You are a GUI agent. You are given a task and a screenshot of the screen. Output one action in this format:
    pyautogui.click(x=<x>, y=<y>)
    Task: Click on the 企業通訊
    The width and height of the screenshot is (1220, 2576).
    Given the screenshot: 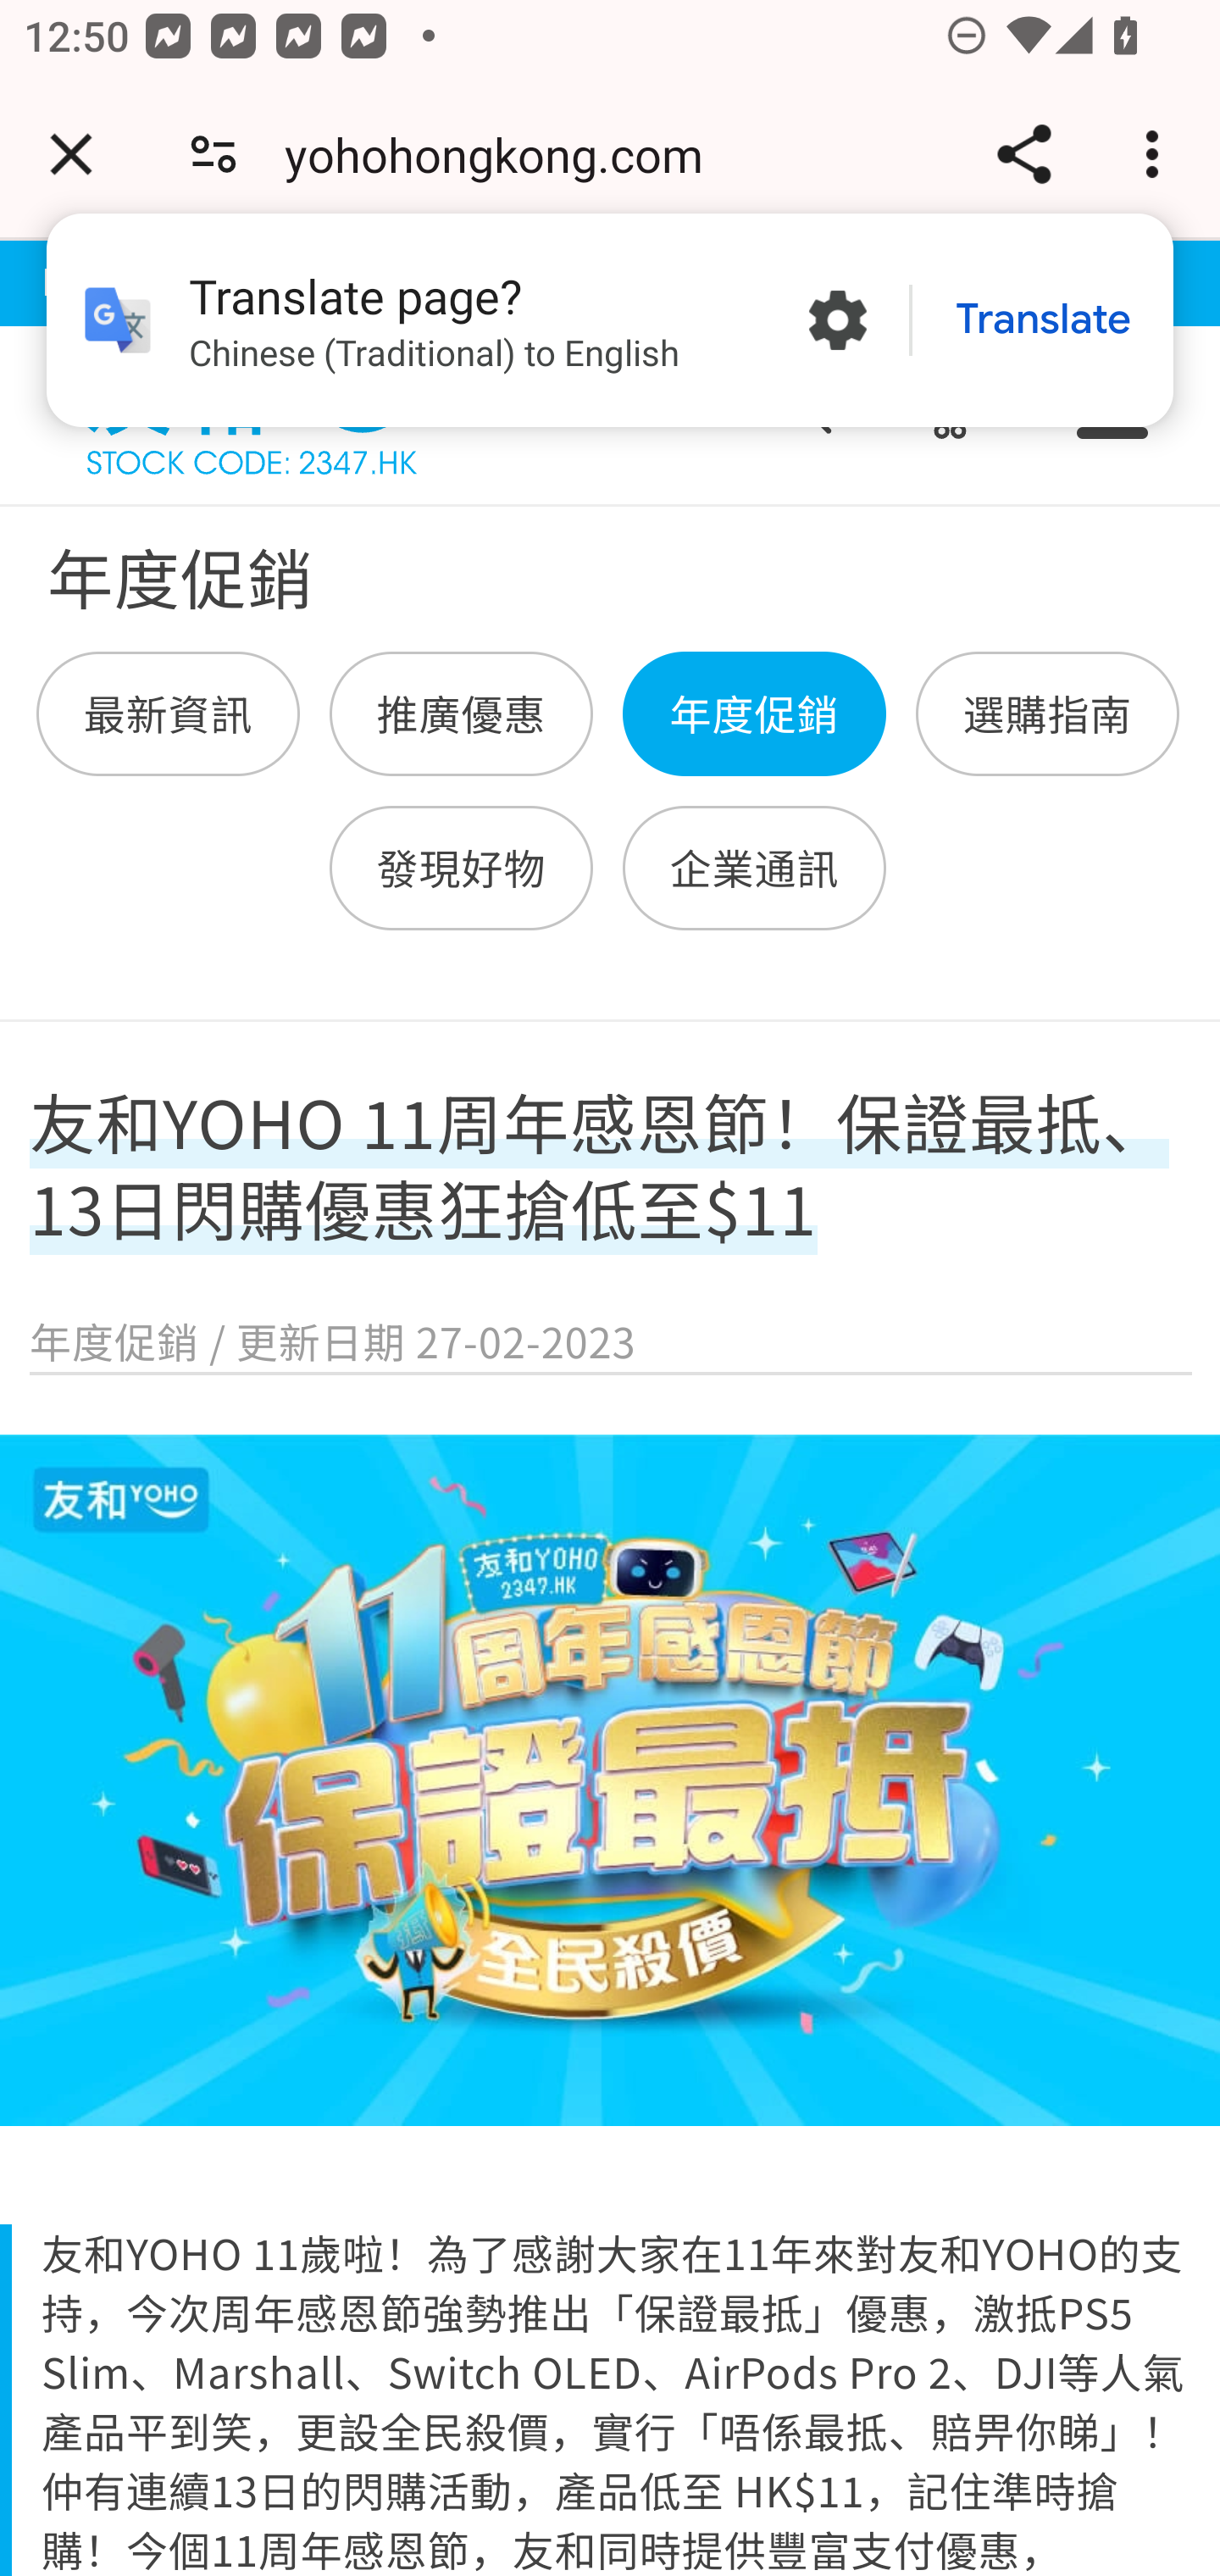 What is the action you would take?
    pyautogui.click(x=754, y=868)
    